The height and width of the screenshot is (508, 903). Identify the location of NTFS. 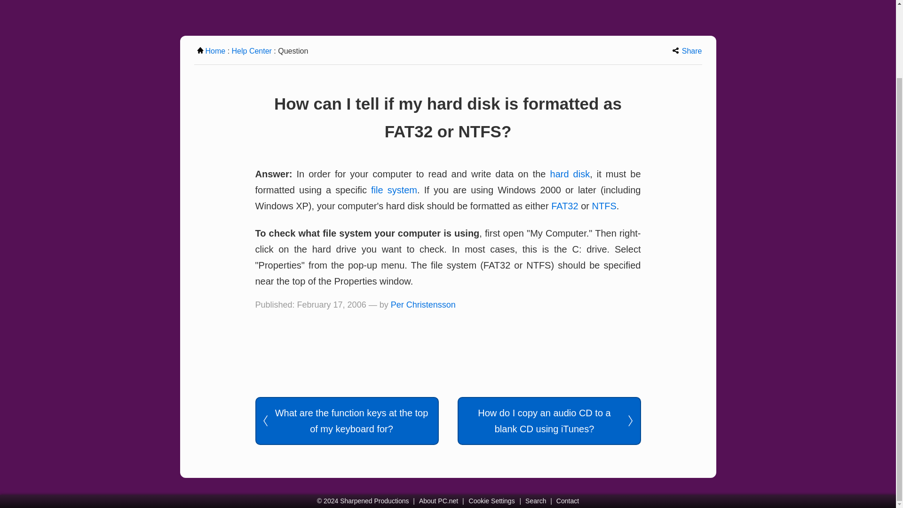
(604, 206).